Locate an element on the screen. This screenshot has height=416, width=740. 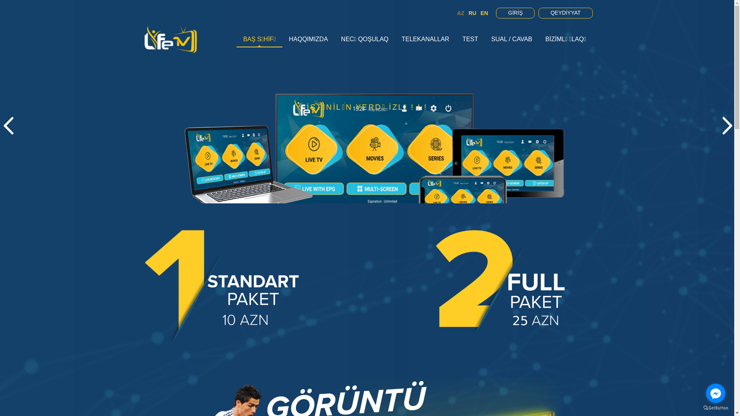
RU is located at coordinates (473, 13).